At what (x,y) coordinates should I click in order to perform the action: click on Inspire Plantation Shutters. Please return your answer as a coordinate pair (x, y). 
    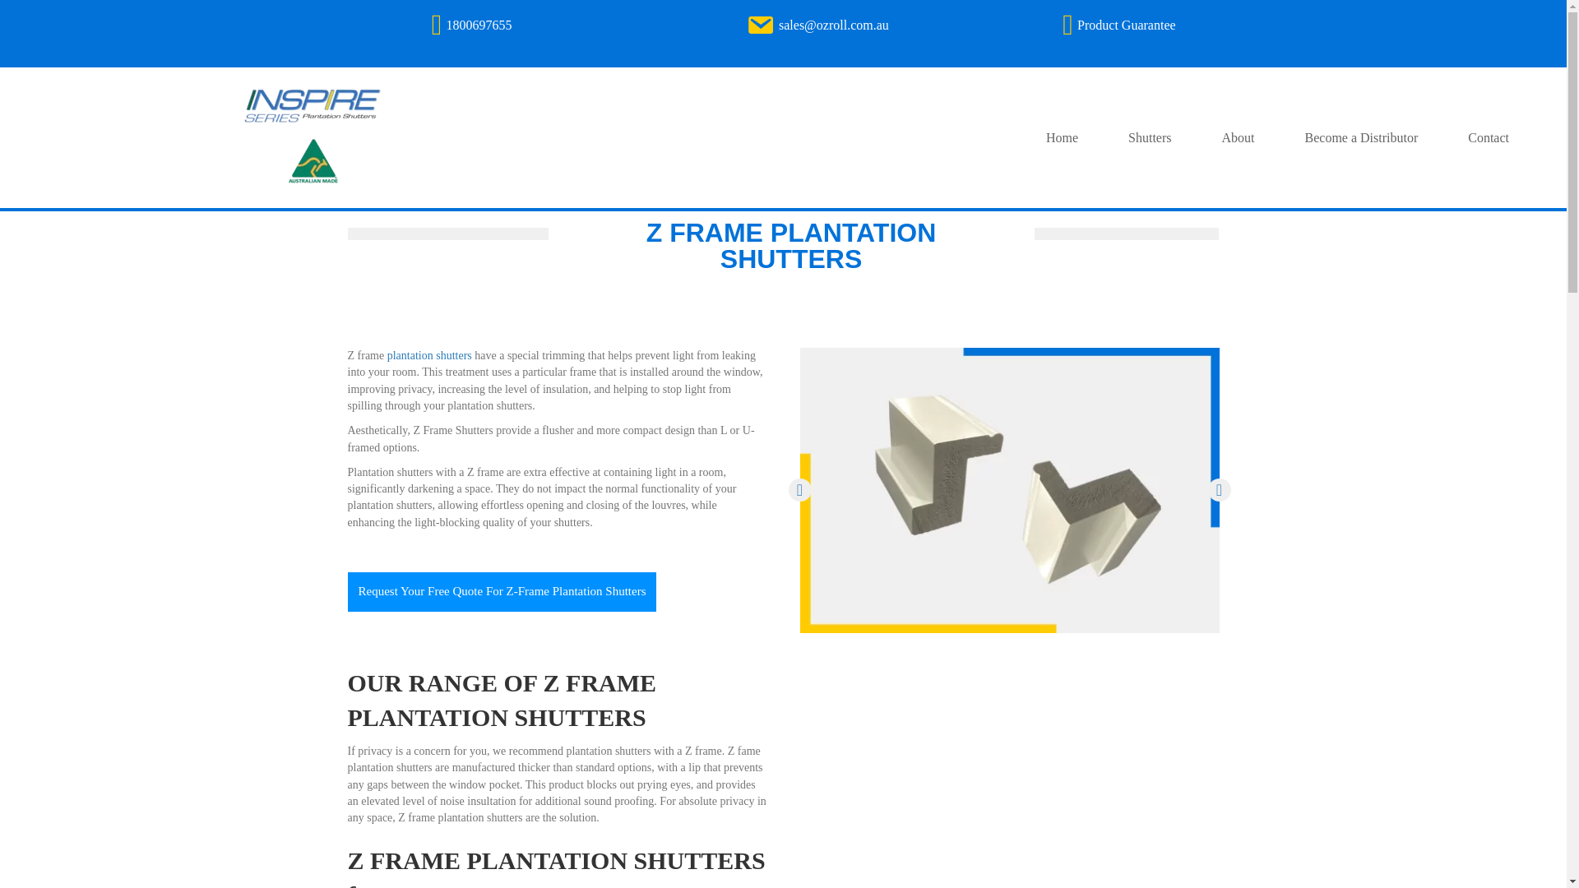
    Looking at the image, I should click on (312, 137).